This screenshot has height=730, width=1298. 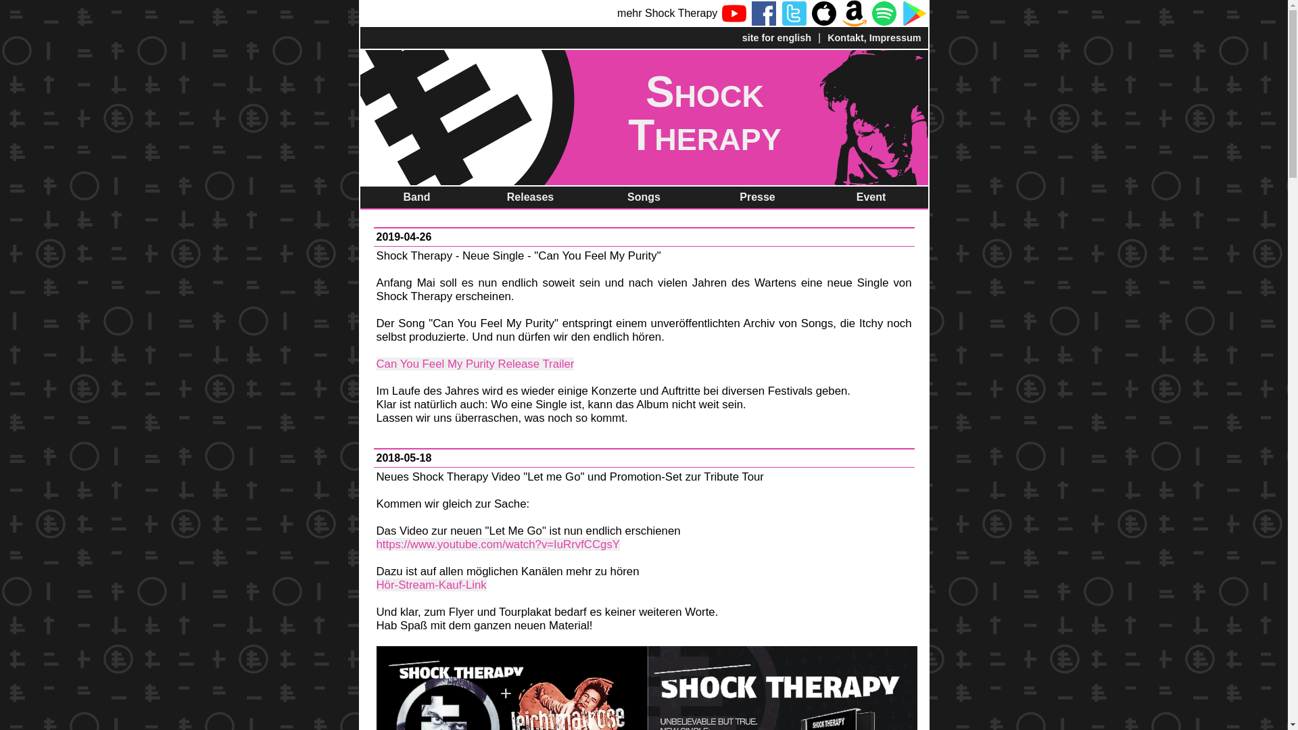 I want to click on Can You Feel My Purity Release Trailer, so click(x=475, y=364).